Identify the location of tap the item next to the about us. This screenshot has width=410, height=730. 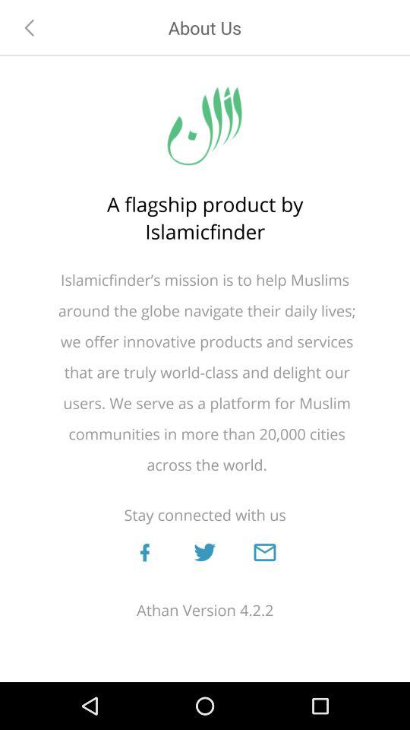
(30, 27).